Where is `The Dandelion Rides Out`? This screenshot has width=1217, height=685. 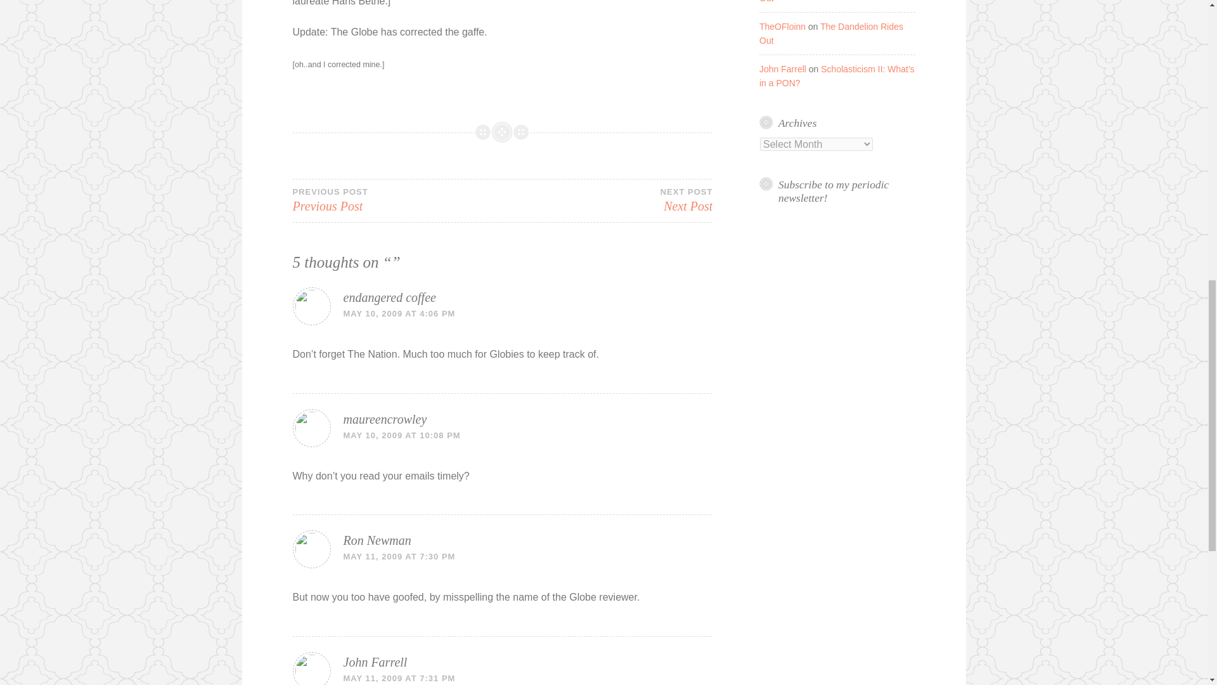
The Dandelion Rides Out is located at coordinates (832, 1).